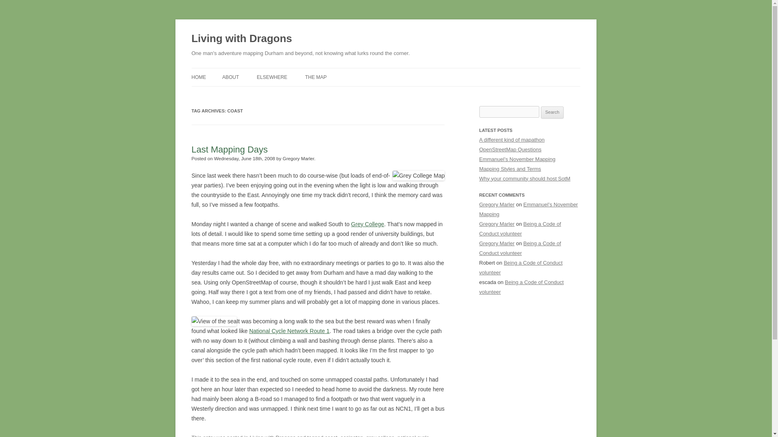 This screenshot has height=437, width=778. Describe the element at coordinates (552, 112) in the screenshot. I see `Search` at that location.